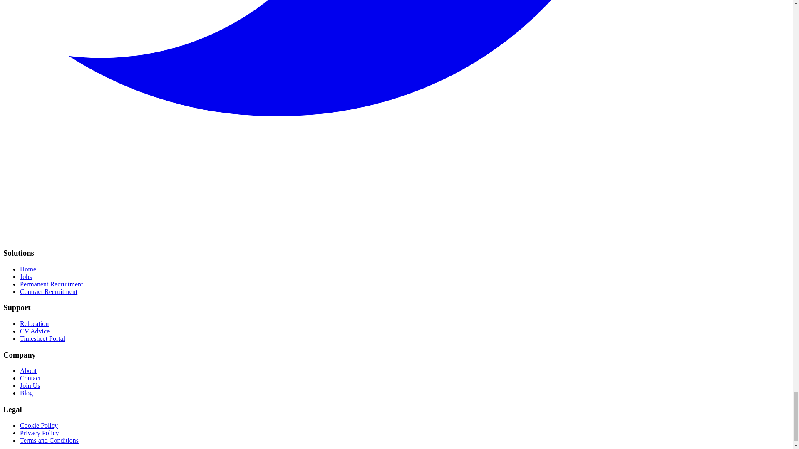  Describe the element at coordinates (28, 269) in the screenshot. I see `Home` at that location.